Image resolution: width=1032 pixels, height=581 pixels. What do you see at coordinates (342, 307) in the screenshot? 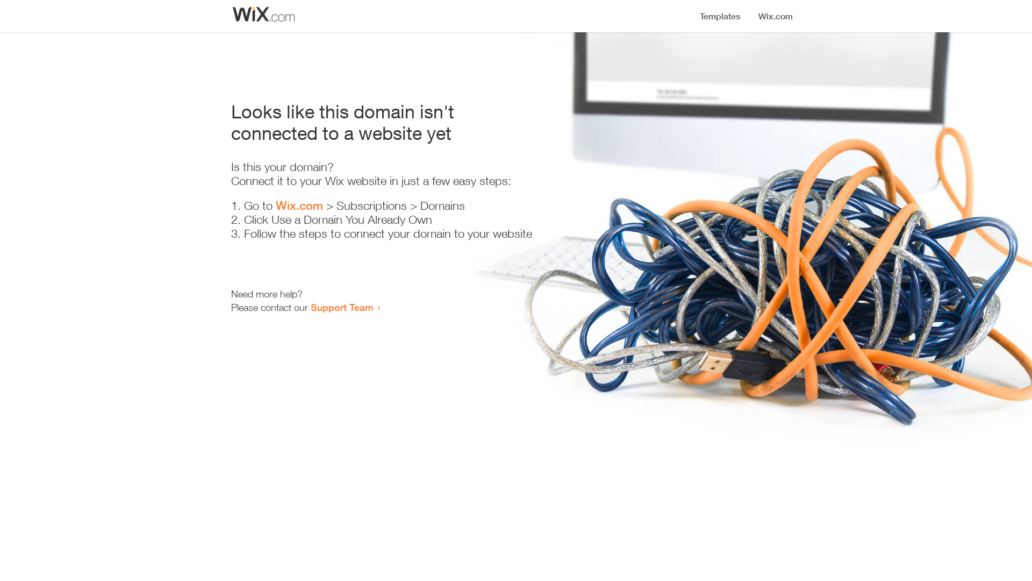
I see `Support Team` at bounding box center [342, 307].